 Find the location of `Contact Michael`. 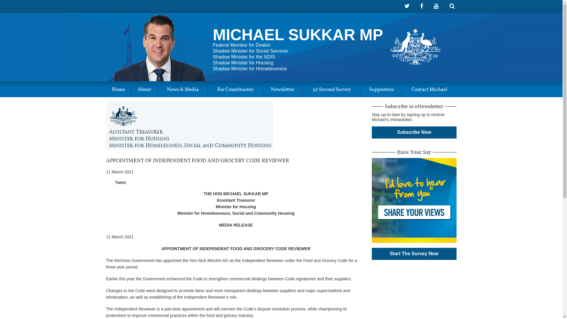

Contact Michael is located at coordinates (429, 90).